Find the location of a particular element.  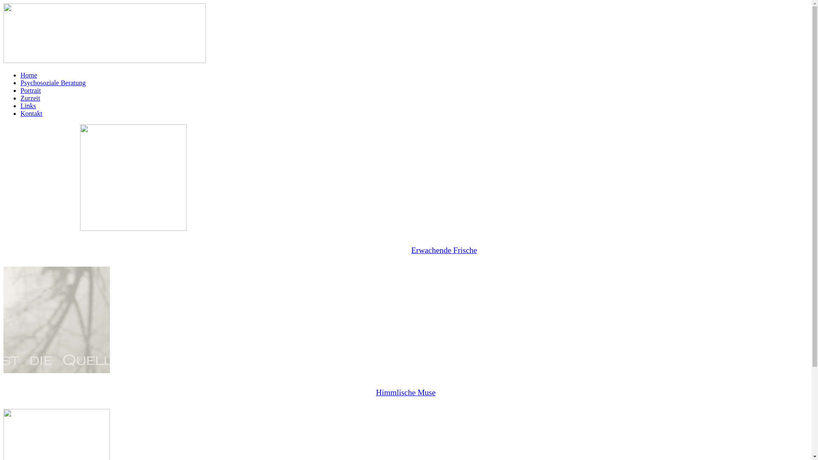

Portrait is located at coordinates (31, 90).